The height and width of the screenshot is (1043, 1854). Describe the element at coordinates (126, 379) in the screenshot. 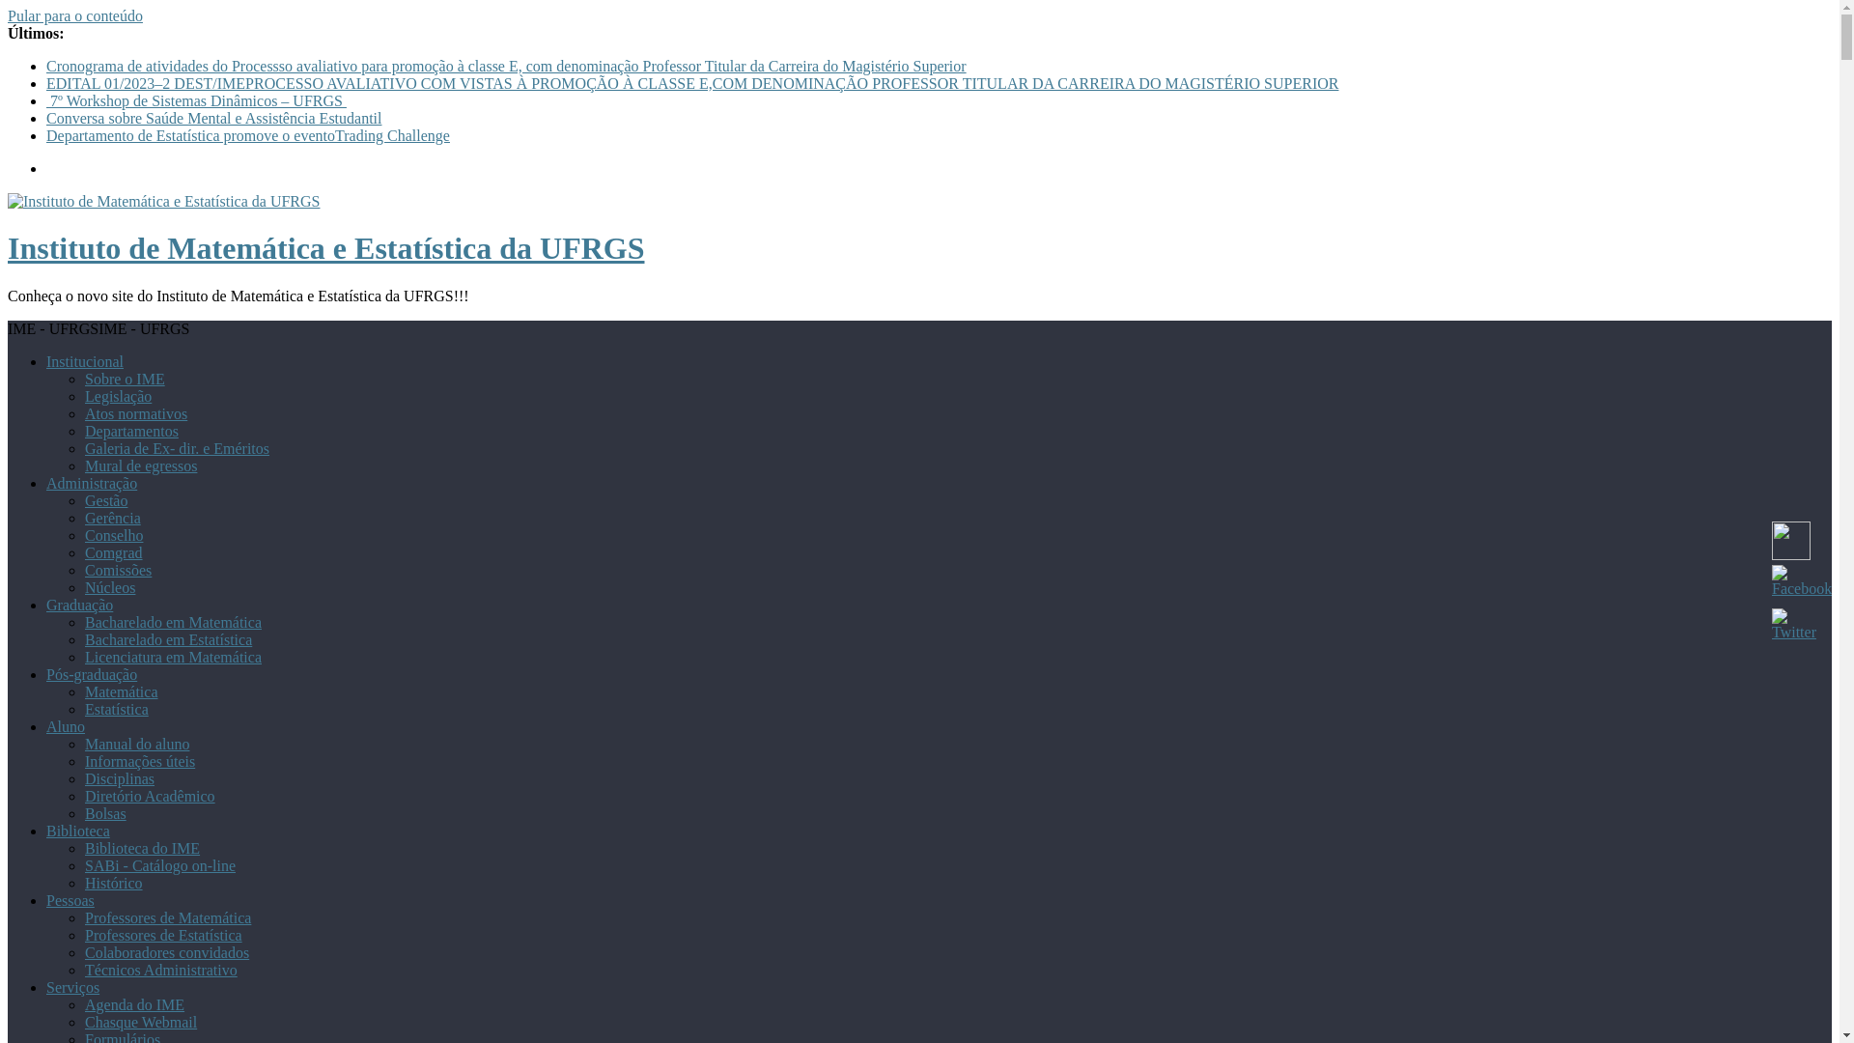

I see `Sobre o IME` at that location.